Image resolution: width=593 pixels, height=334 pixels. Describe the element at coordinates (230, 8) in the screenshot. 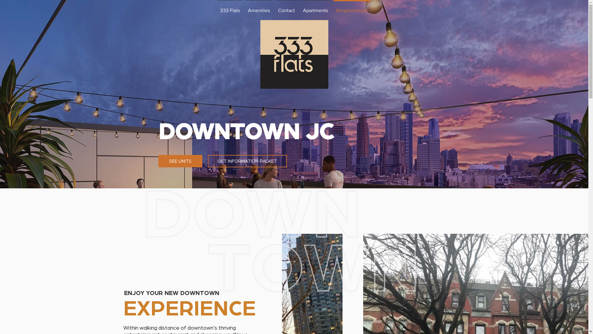

I see `333 Flats` at that location.